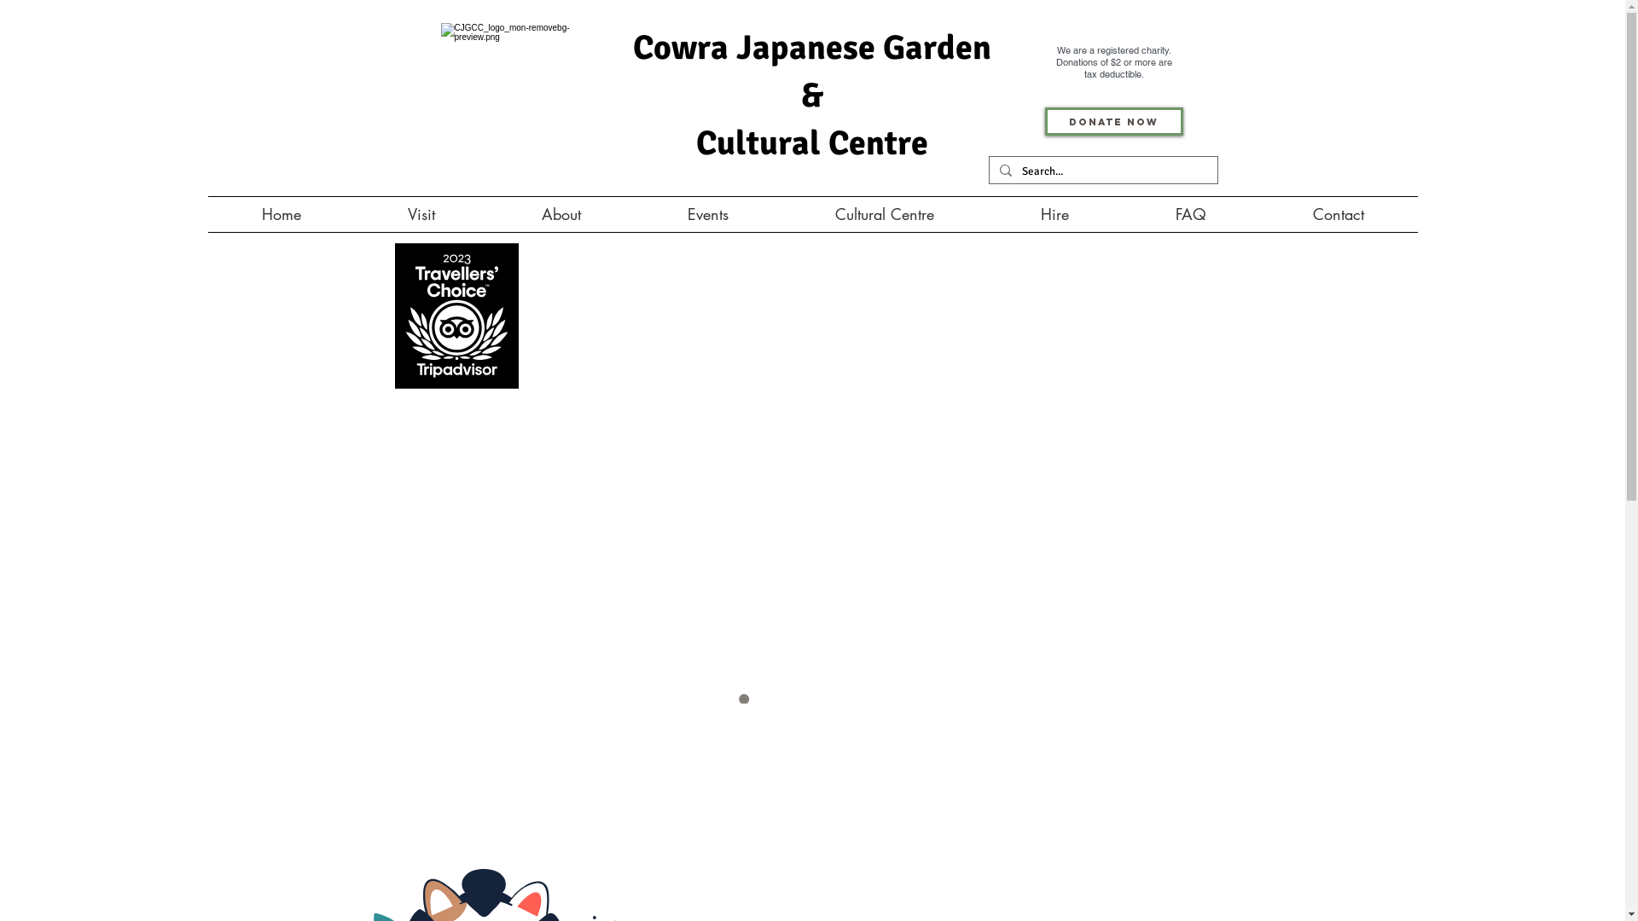 The width and height of the screenshot is (1638, 921). Describe the element at coordinates (884, 215) in the screenshot. I see `Cultural Centre` at that location.